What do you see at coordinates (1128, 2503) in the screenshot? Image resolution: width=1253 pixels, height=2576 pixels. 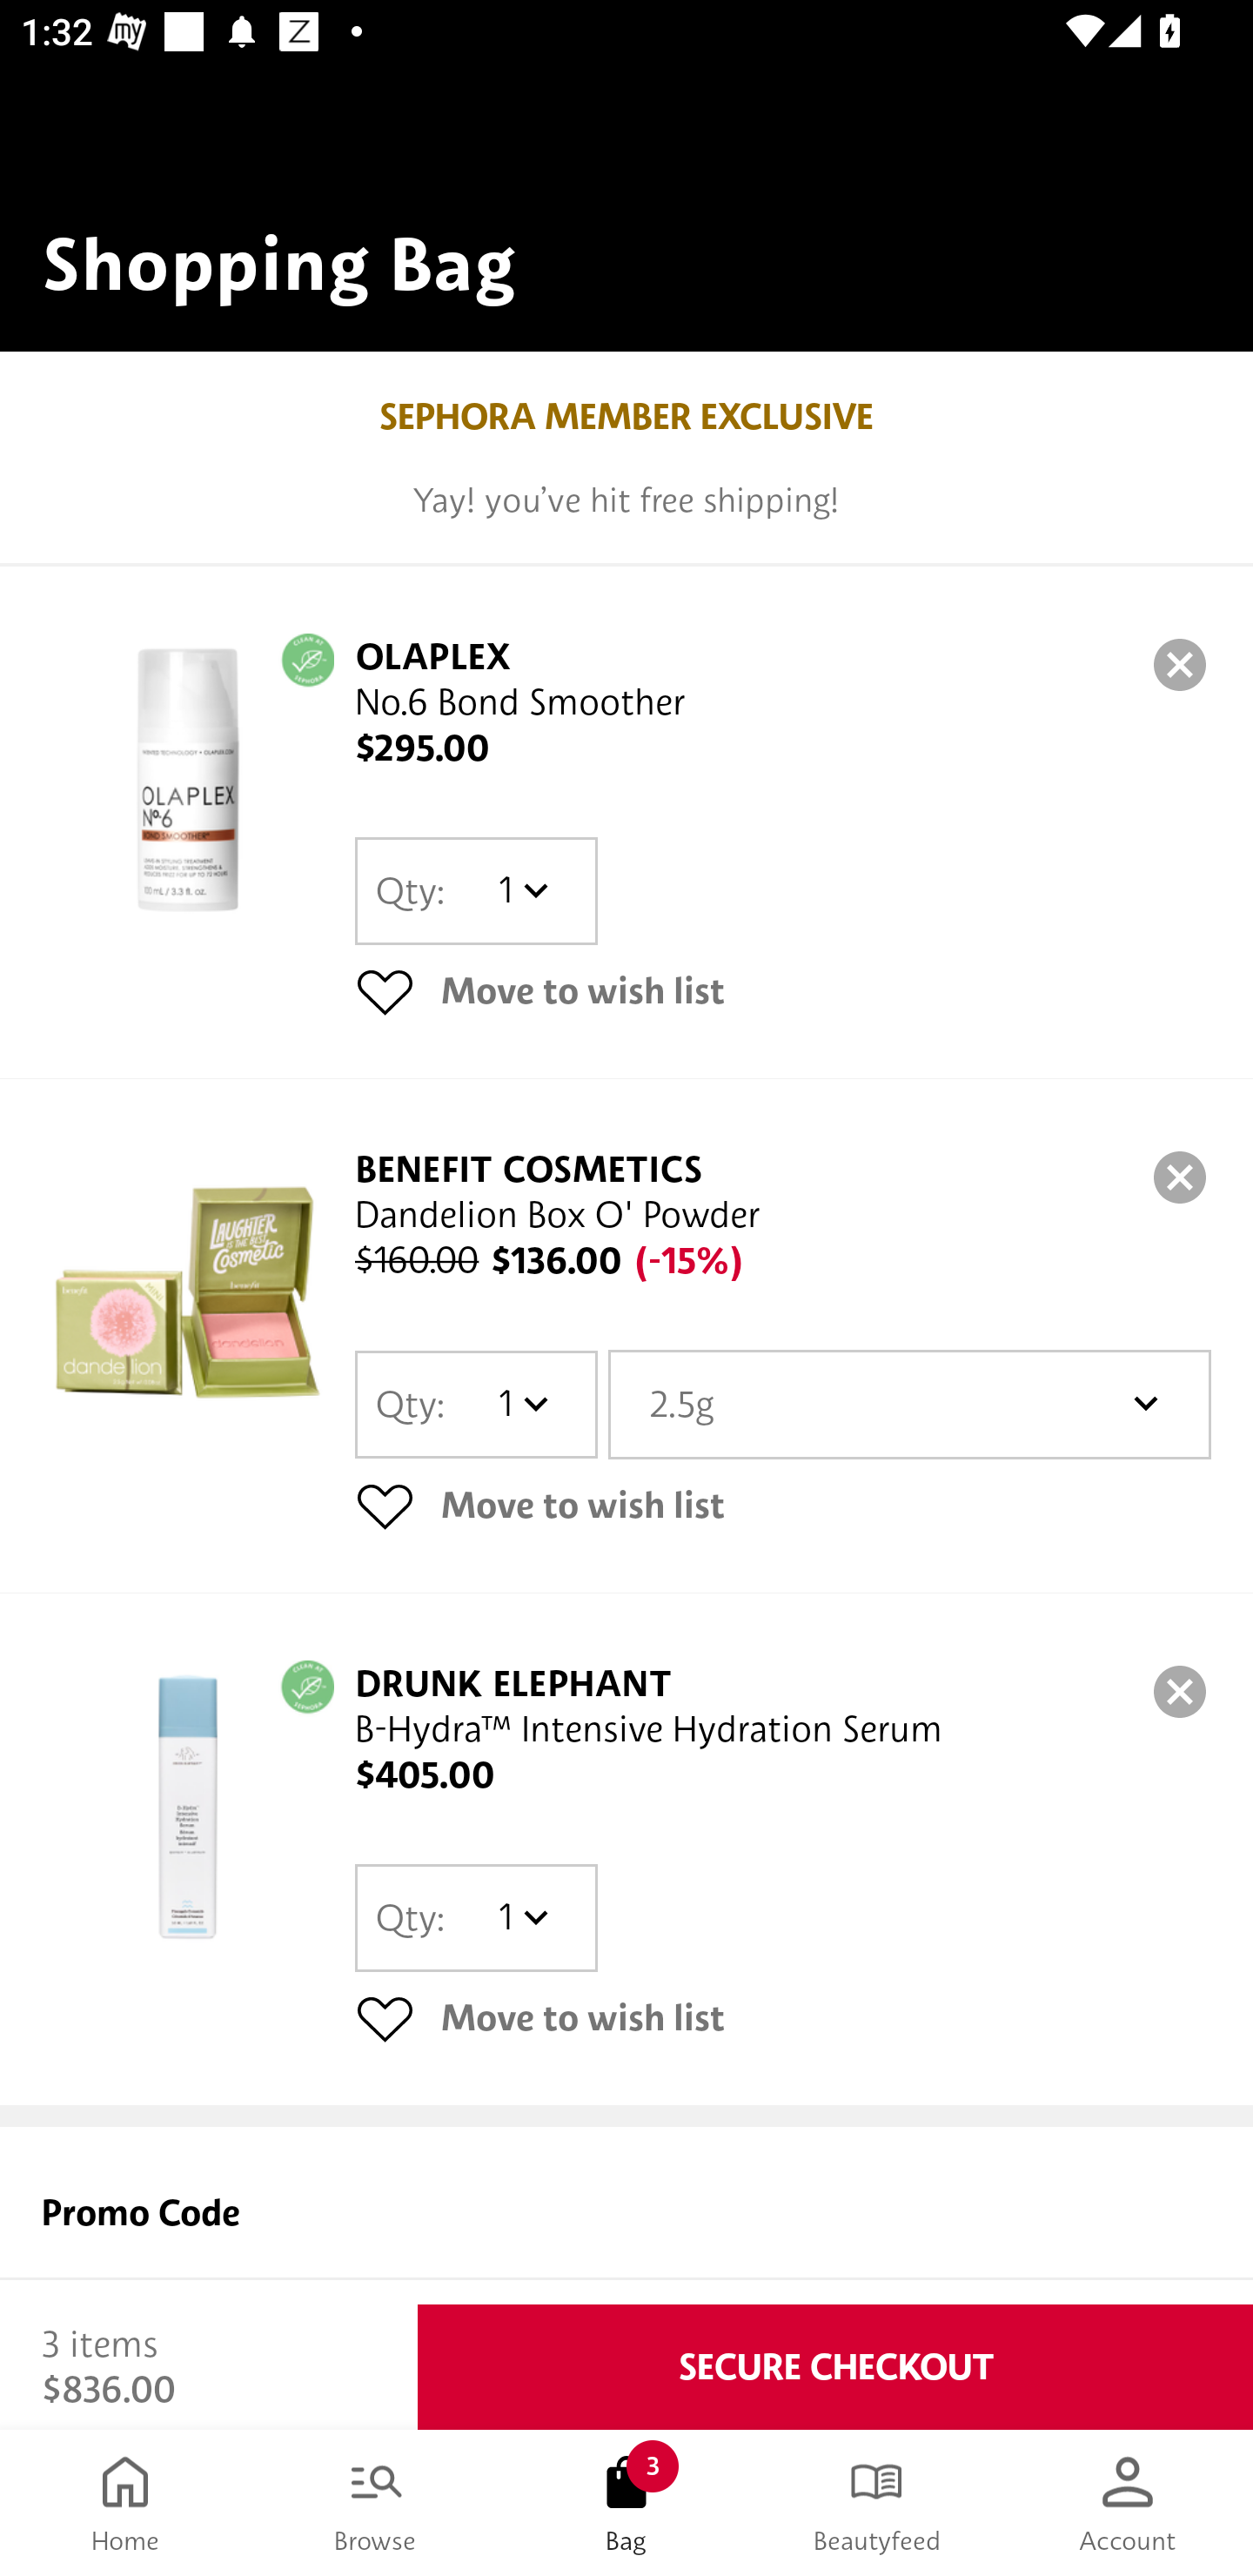 I see `Account` at bounding box center [1128, 2503].